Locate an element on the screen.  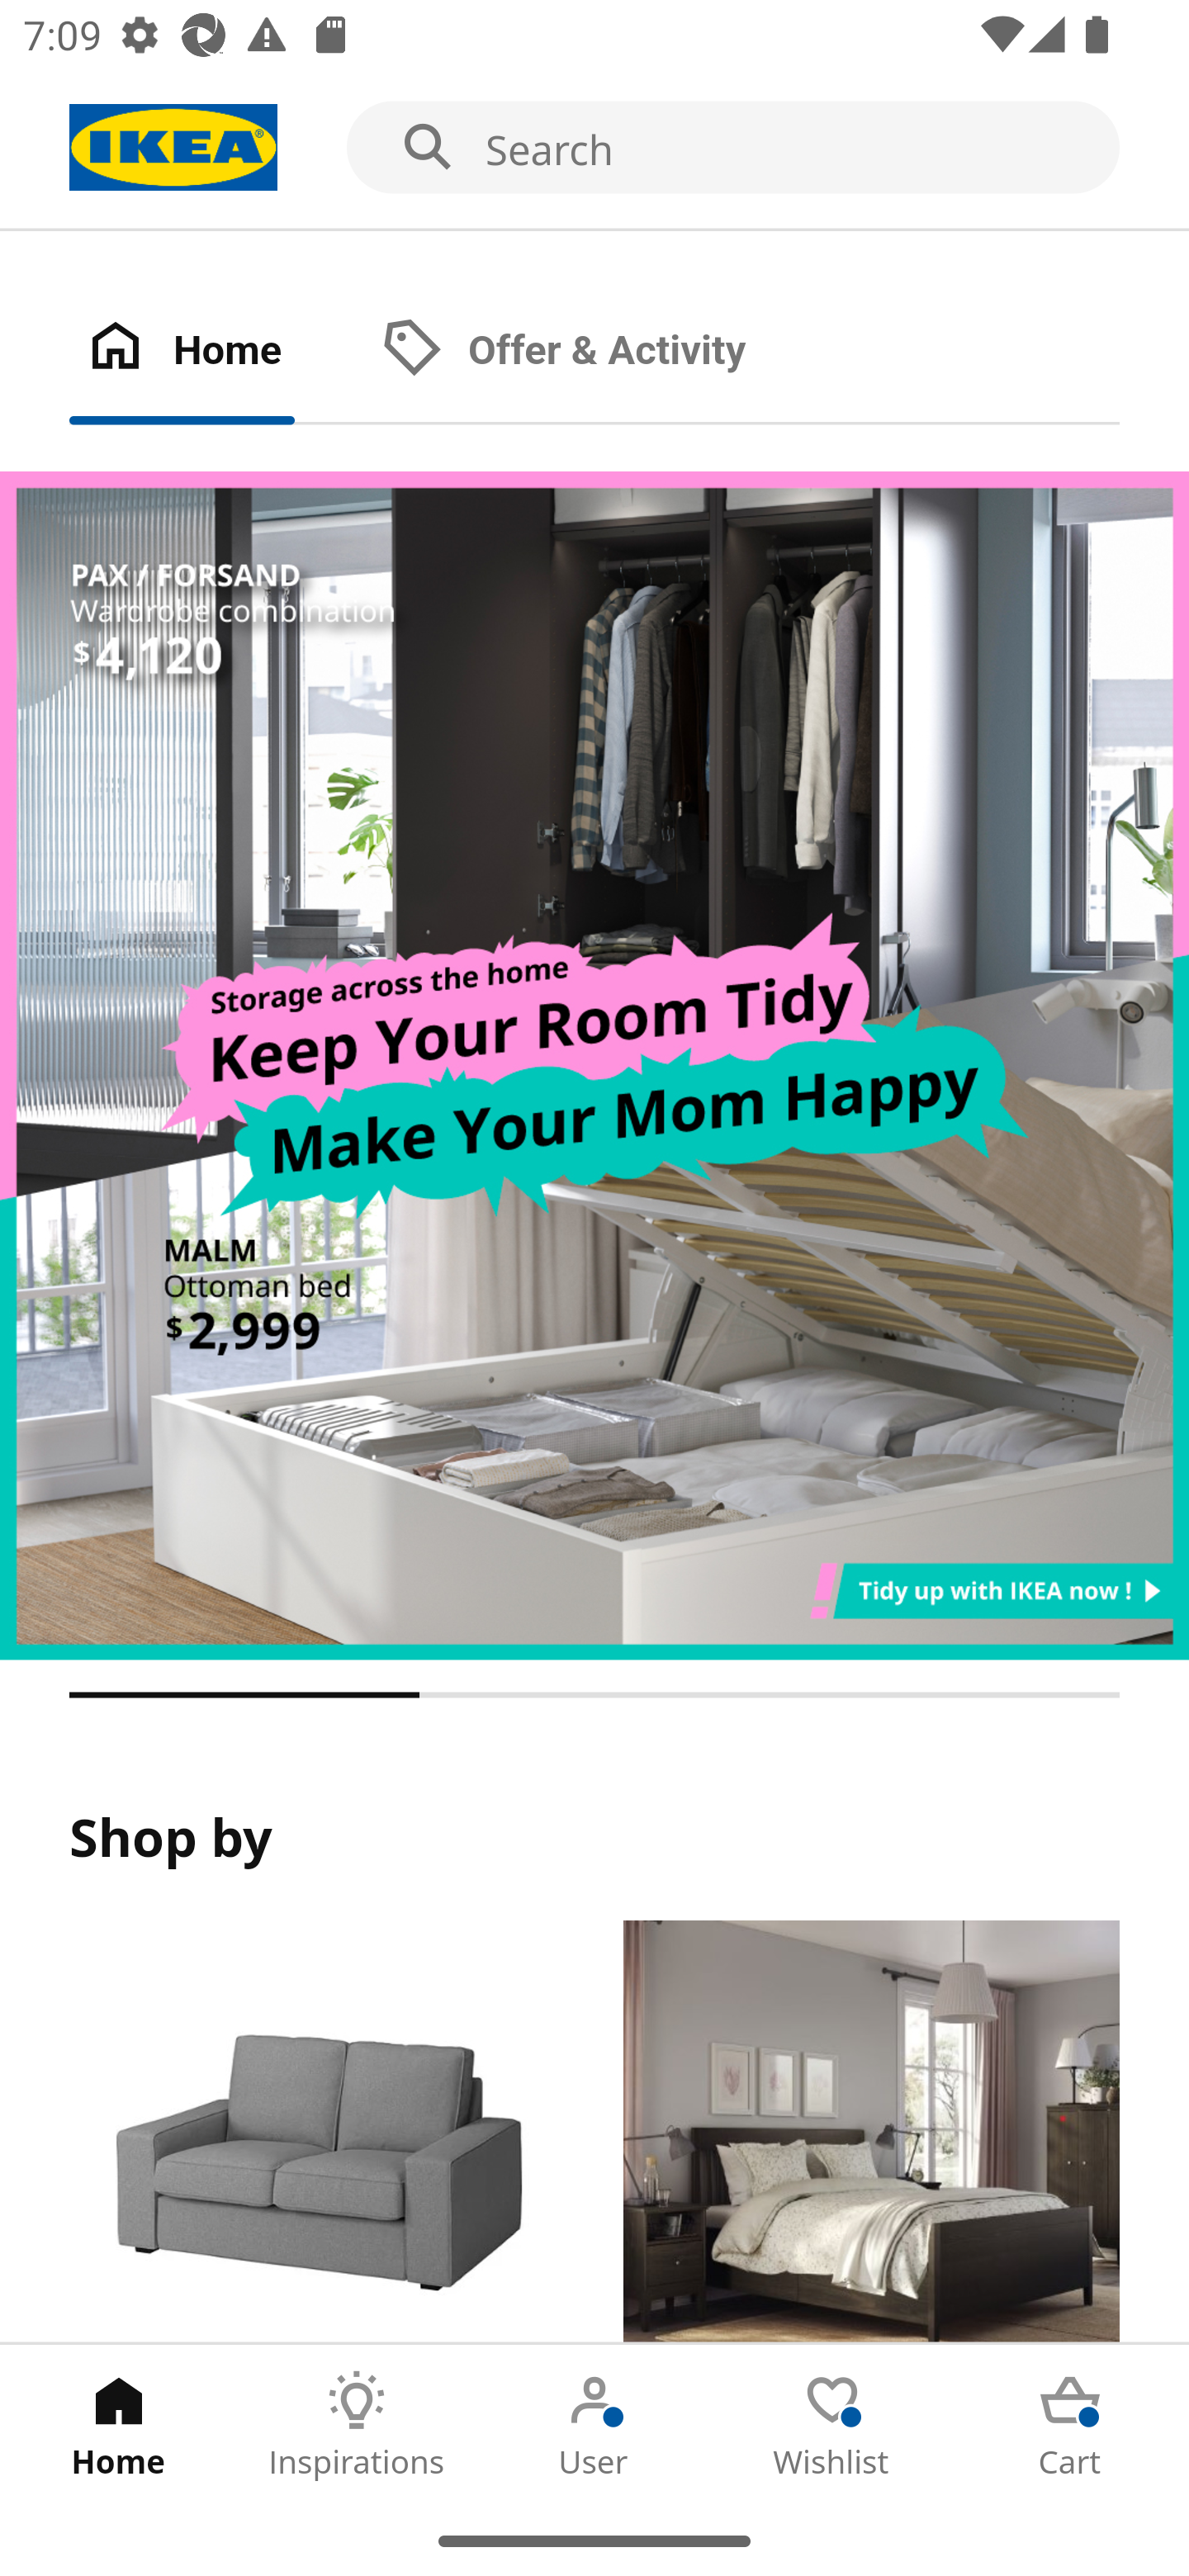
Offer & Activity
Tab 2 of 2 is located at coordinates (596, 351).